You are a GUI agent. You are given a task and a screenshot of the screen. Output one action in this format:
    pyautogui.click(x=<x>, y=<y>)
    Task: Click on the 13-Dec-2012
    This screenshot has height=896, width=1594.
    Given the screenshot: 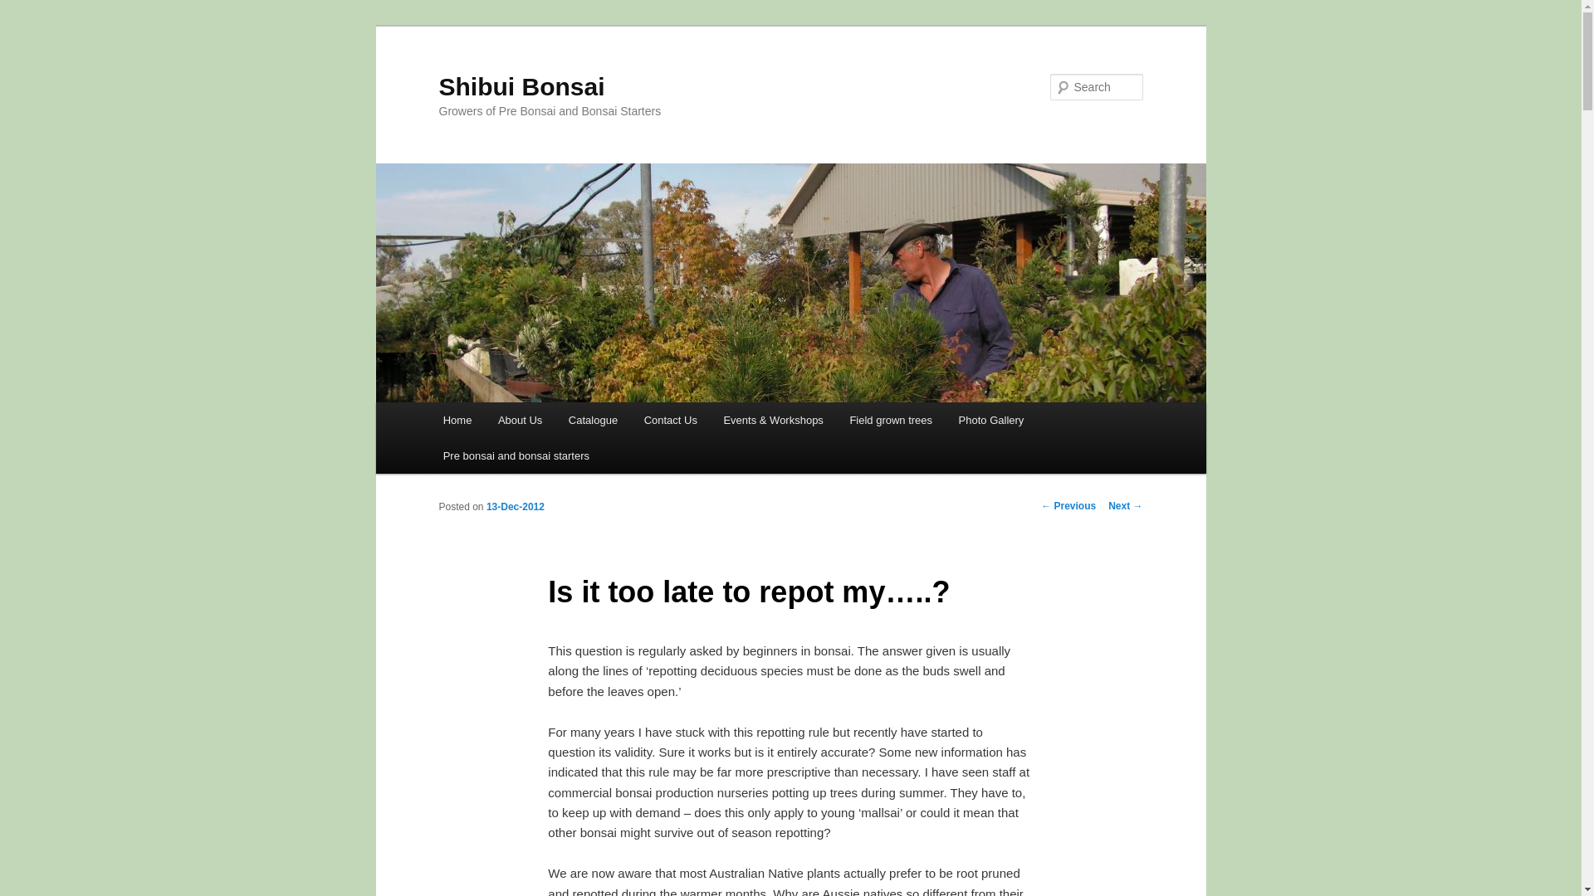 What is the action you would take?
    pyautogui.click(x=515, y=506)
    